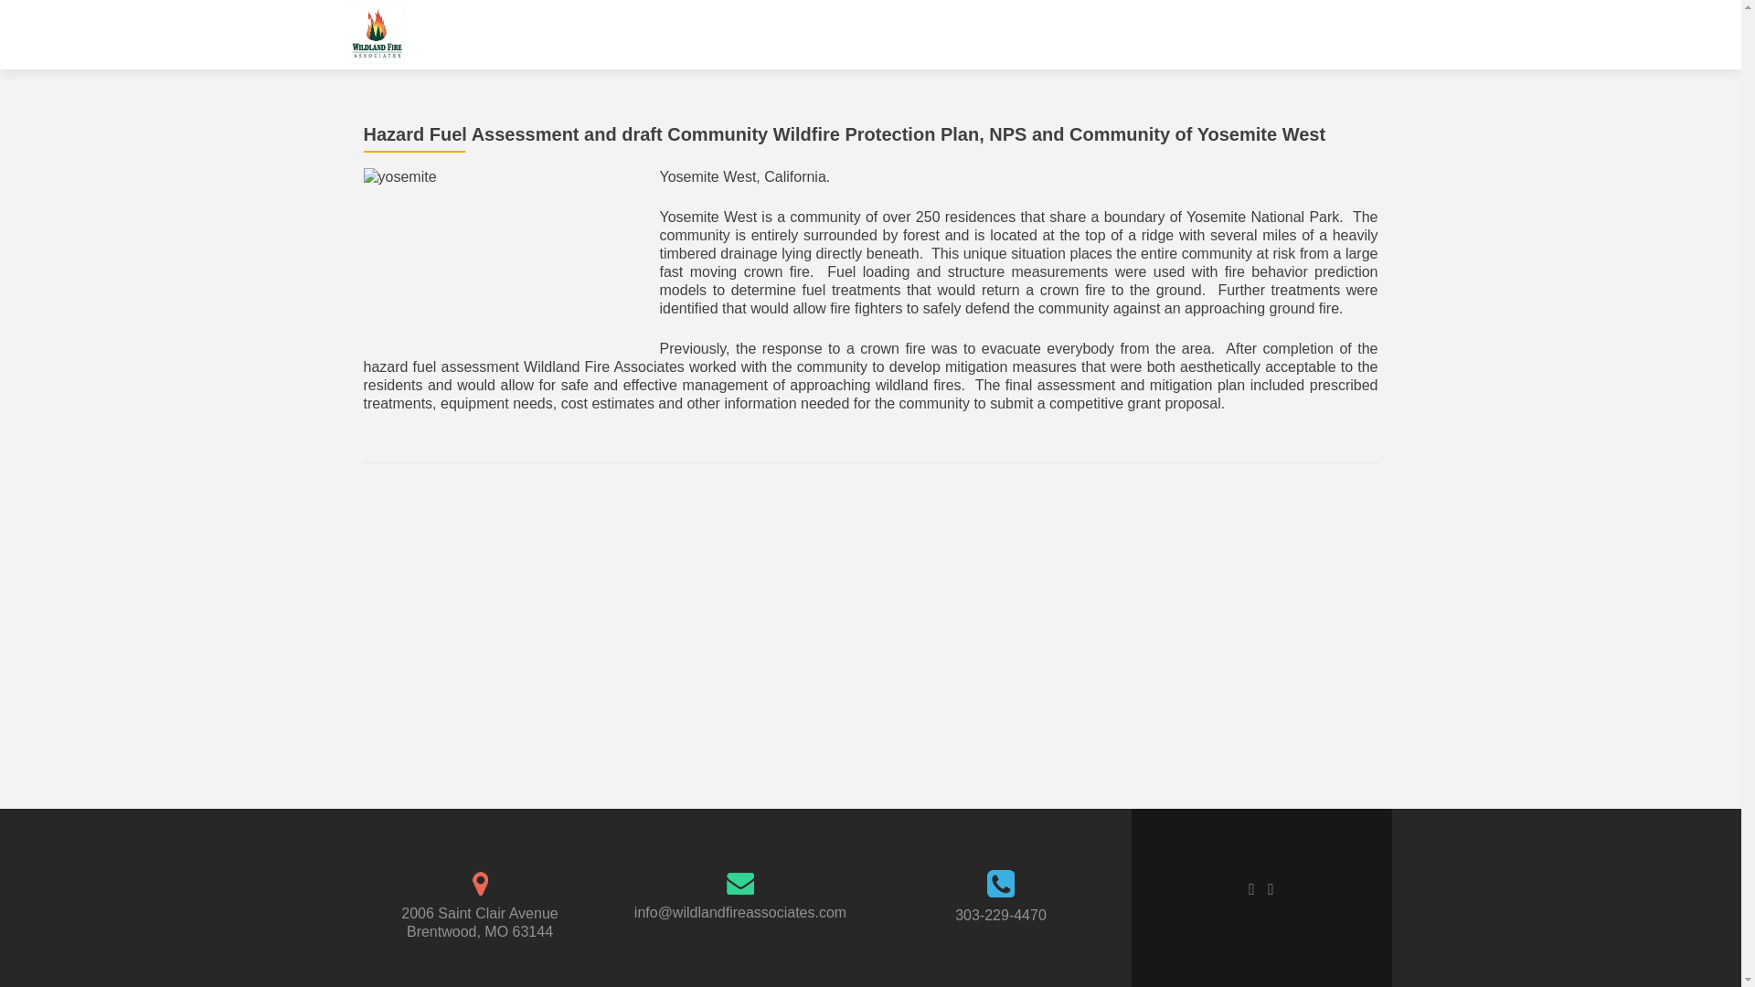  Describe the element at coordinates (1239, 35) in the screenshot. I see `People` at that location.